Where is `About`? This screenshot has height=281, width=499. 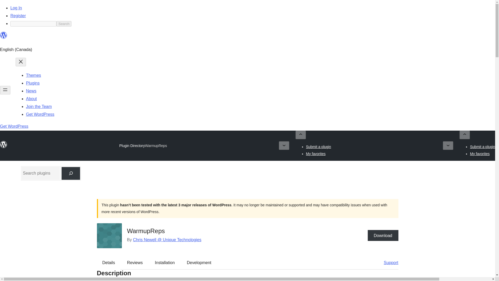 About is located at coordinates (31, 99).